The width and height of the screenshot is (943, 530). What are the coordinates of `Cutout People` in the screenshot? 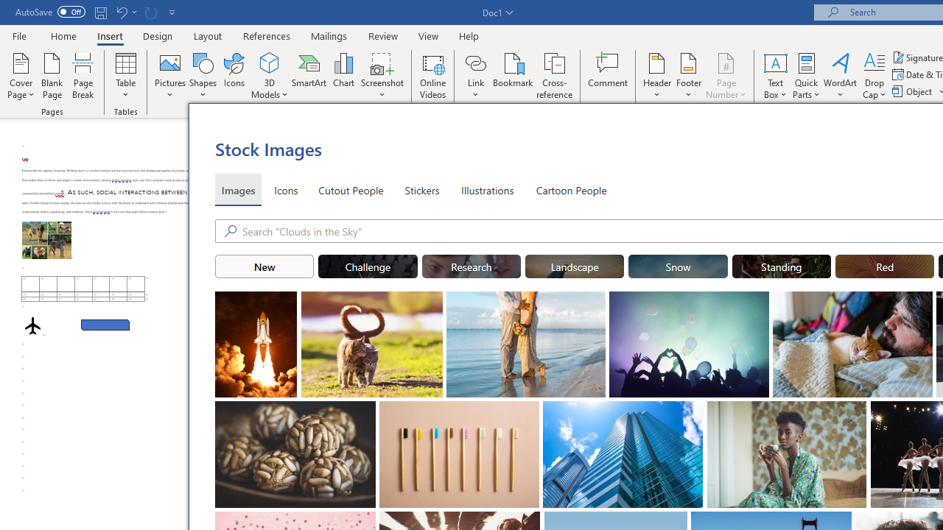 It's located at (351, 190).